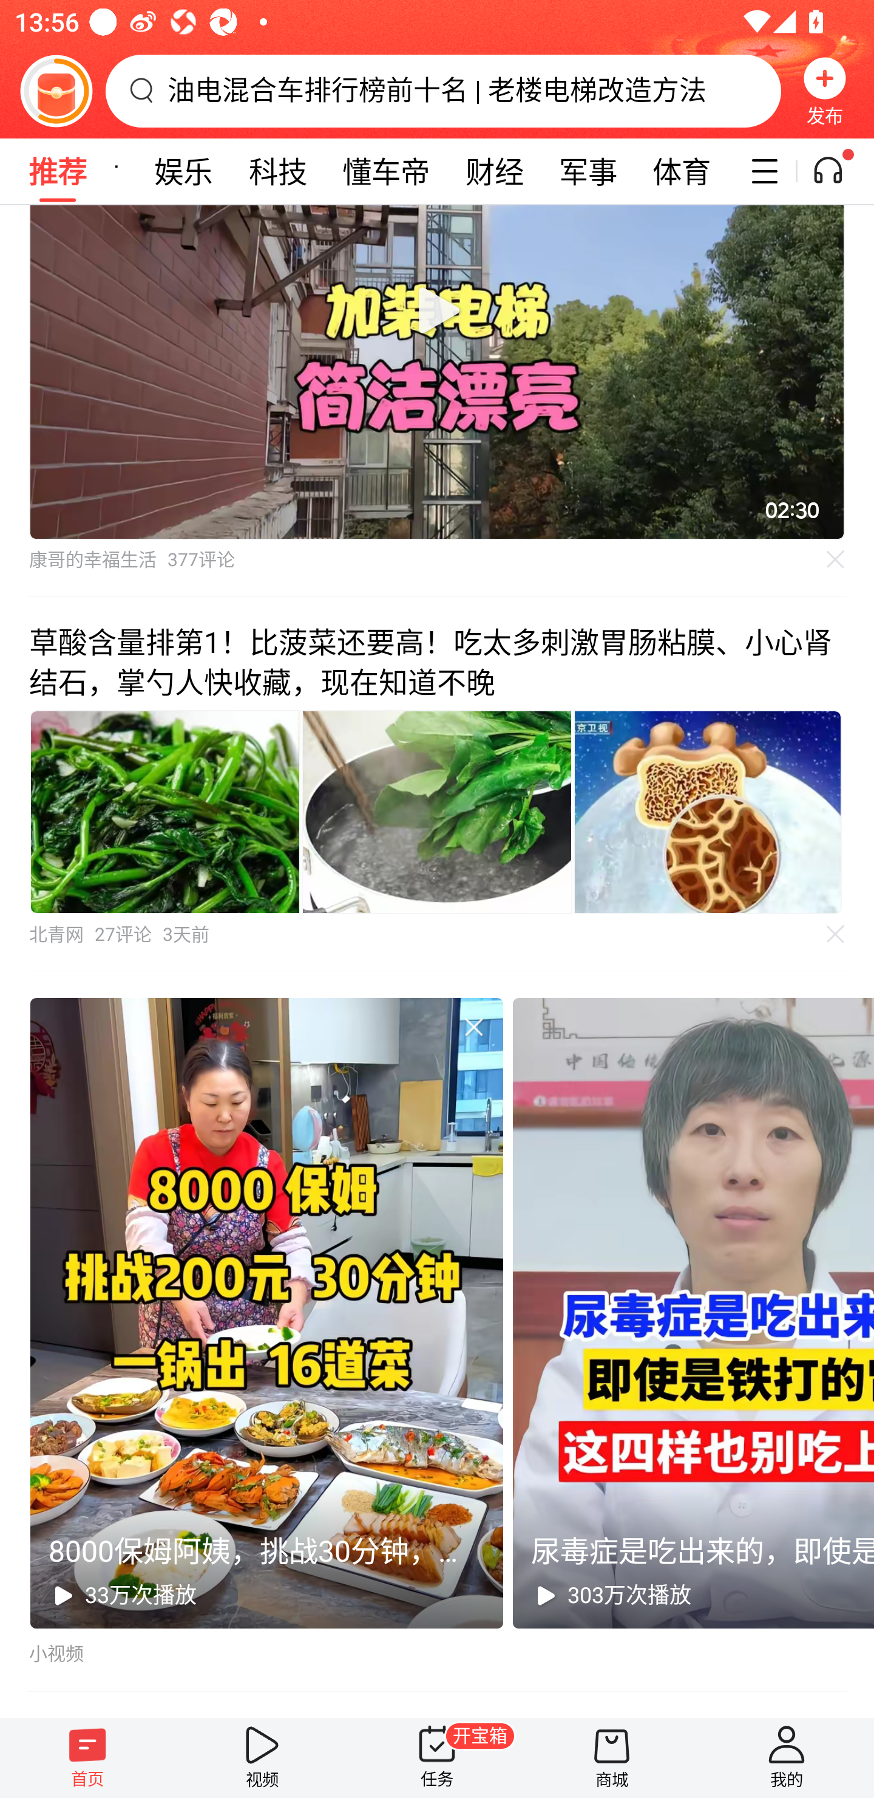  Describe the element at coordinates (708, 813) in the screenshot. I see `内容图片` at that location.